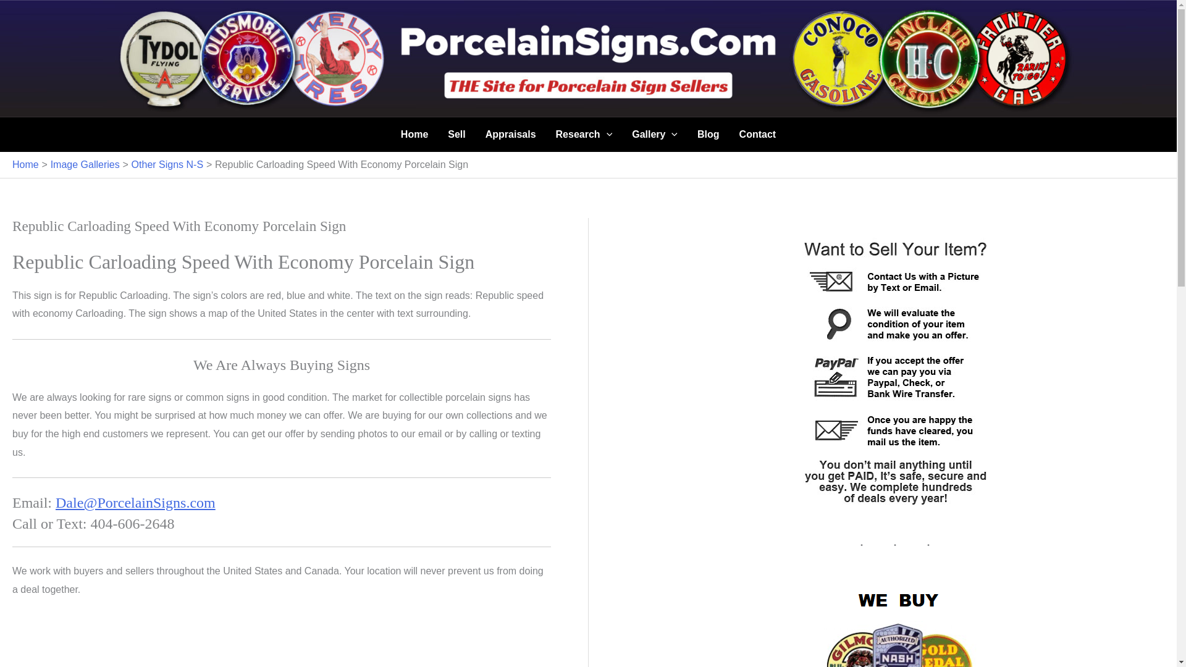 The width and height of the screenshot is (1186, 667). What do you see at coordinates (510, 135) in the screenshot?
I see `Appraisals` at bounding box center [510, 135].